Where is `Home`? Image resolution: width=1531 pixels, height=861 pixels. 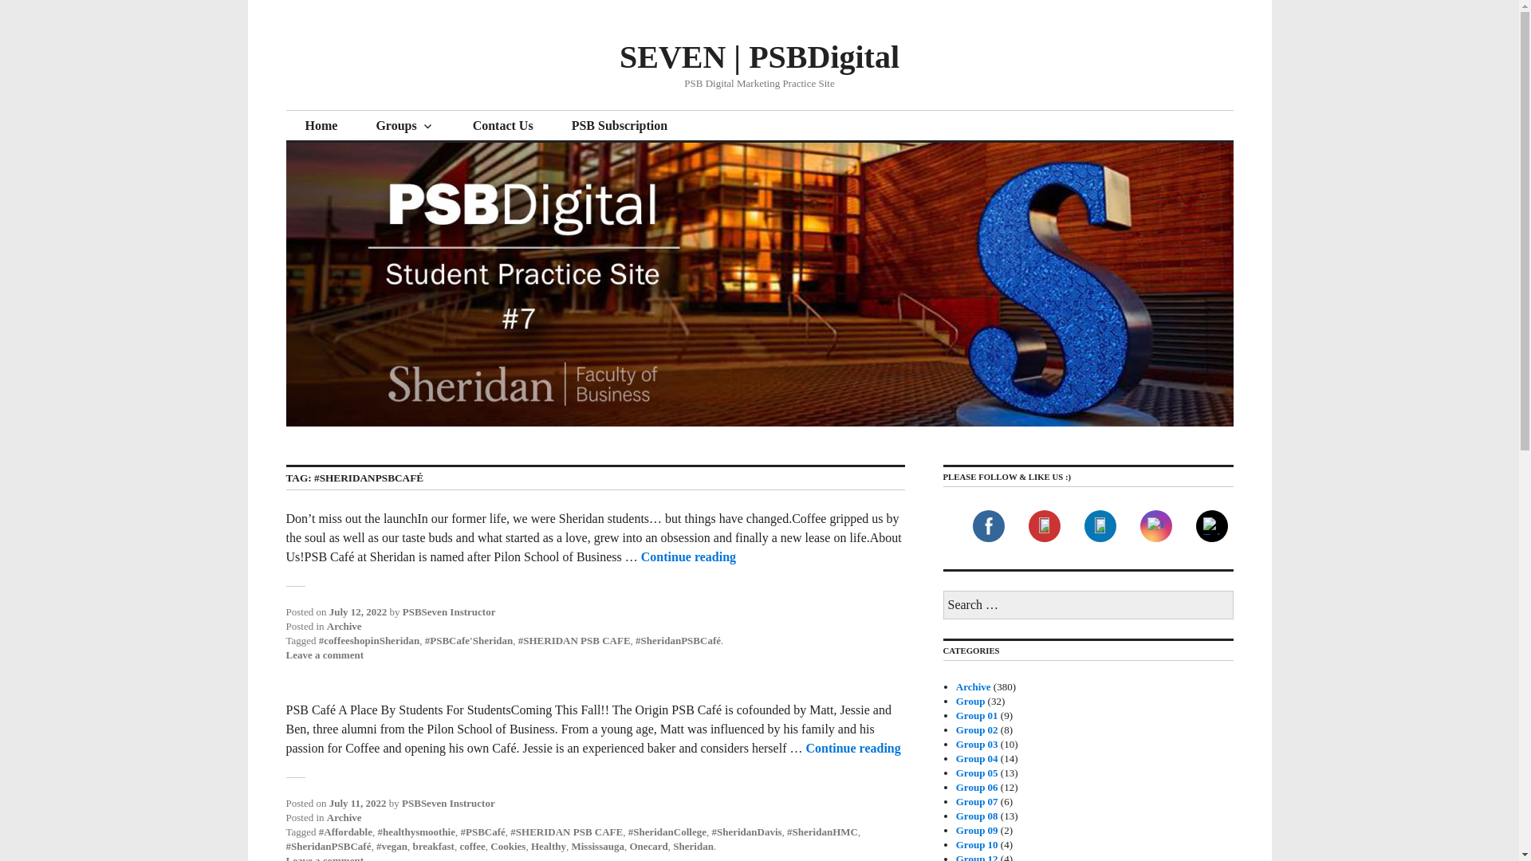 Home is located at coordinates (321, 126).